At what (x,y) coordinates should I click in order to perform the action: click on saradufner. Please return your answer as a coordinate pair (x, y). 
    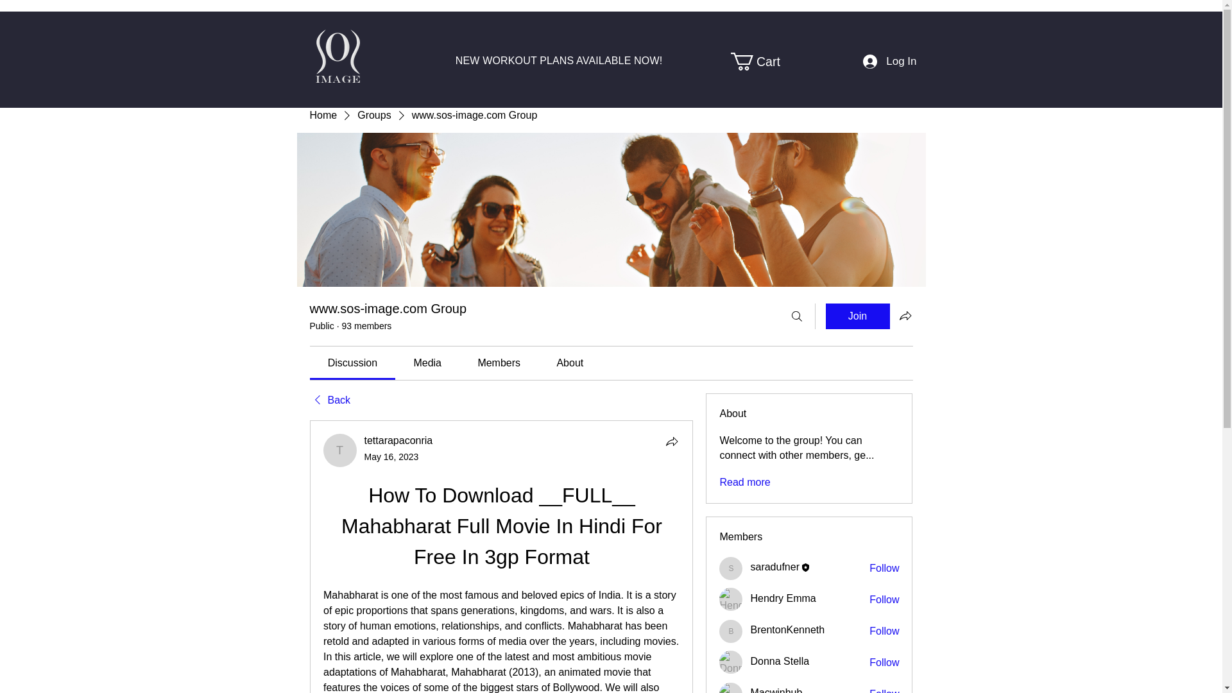
    Looking at the image, I should click on (731, 569).